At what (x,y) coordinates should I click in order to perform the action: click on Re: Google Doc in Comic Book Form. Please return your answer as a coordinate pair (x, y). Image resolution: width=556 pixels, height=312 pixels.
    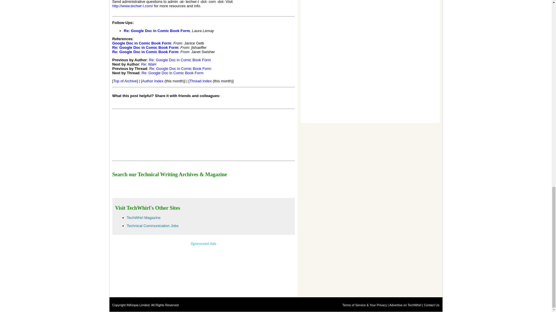
    Looking at the image, I should click on (173, 73).